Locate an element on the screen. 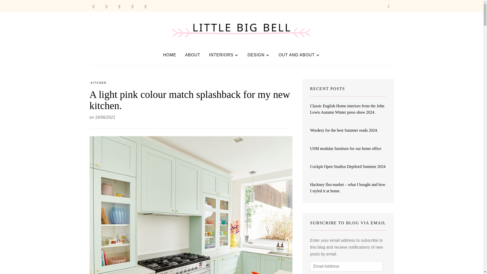 Image resolution: width=487 pixels, height=274 pixels. Facebook is located at coordinates (93, 7).